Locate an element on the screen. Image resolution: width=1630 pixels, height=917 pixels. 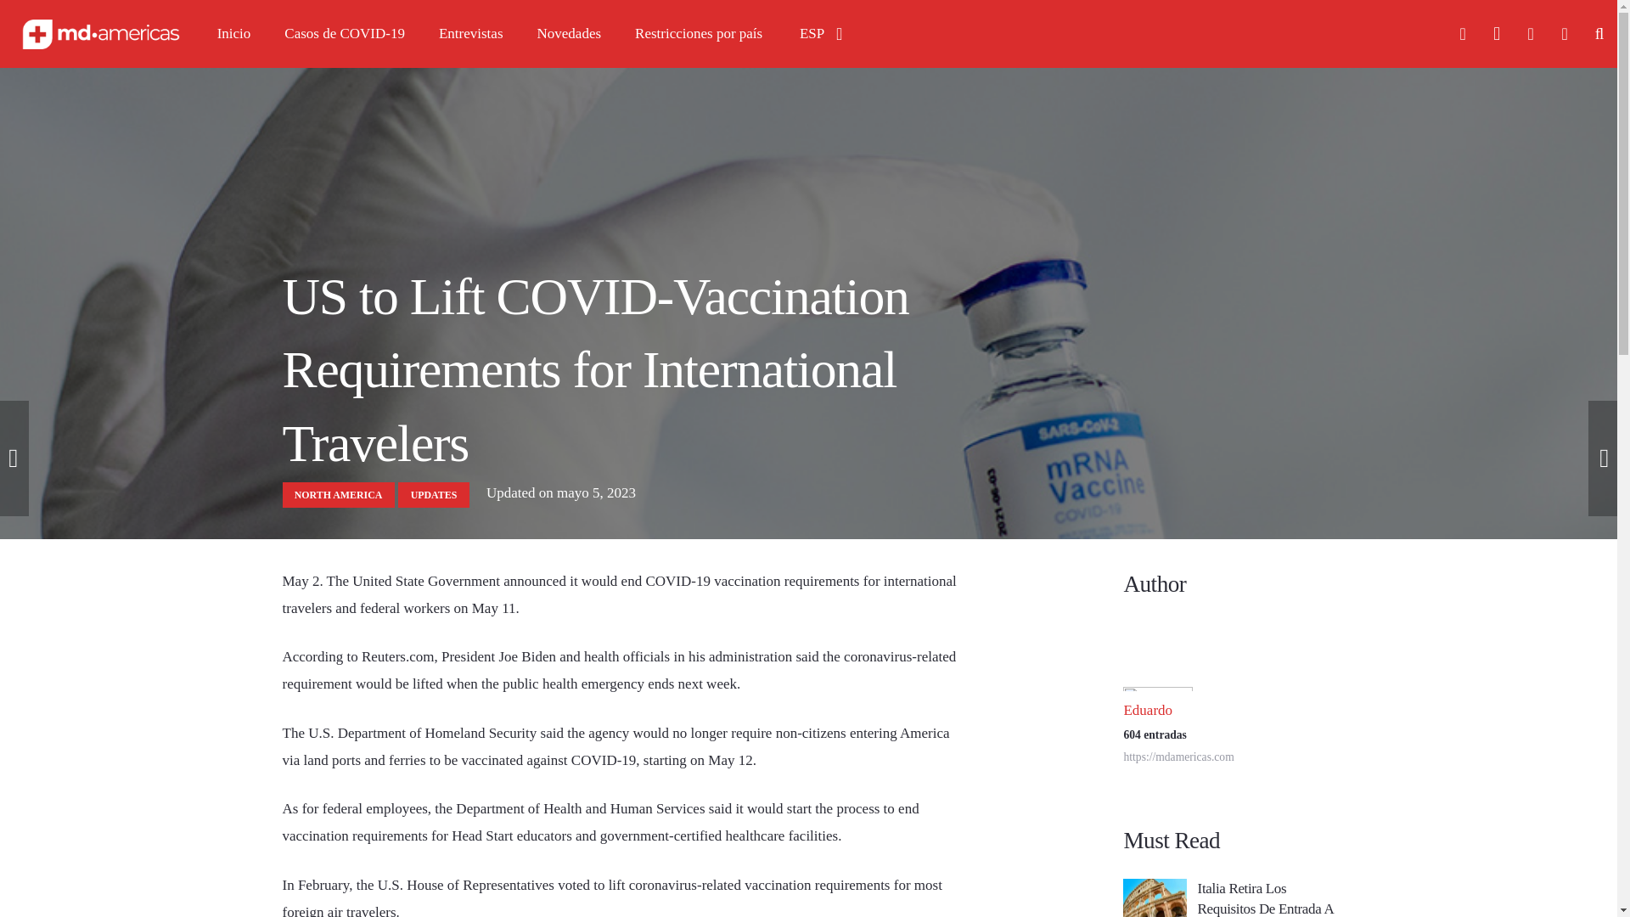
Instagram is located at coordinates (1497, 34).